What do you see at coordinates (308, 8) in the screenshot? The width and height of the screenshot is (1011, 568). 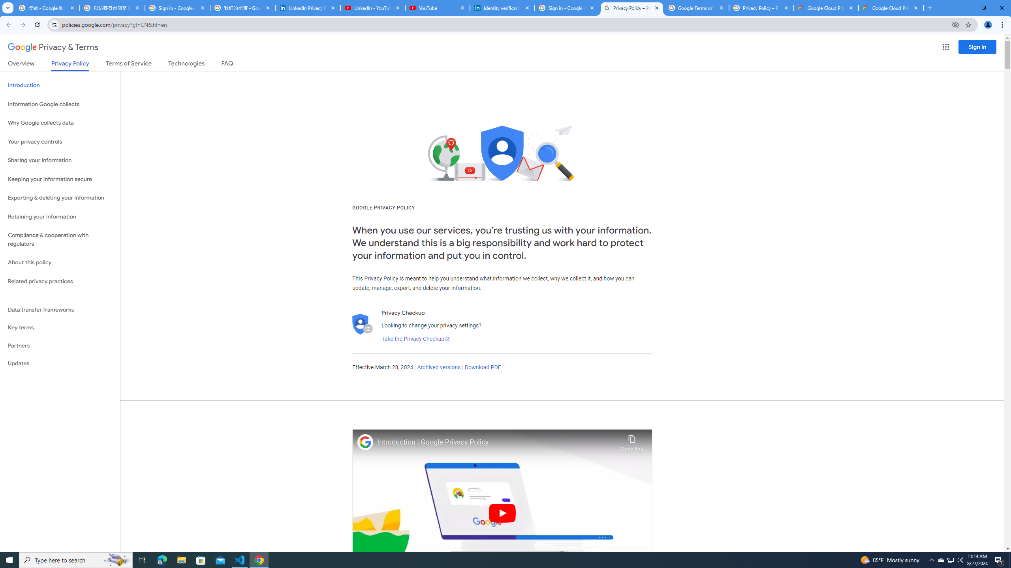 I see `LinkedIn Privacy Policy` at bounding box center [308, 8].